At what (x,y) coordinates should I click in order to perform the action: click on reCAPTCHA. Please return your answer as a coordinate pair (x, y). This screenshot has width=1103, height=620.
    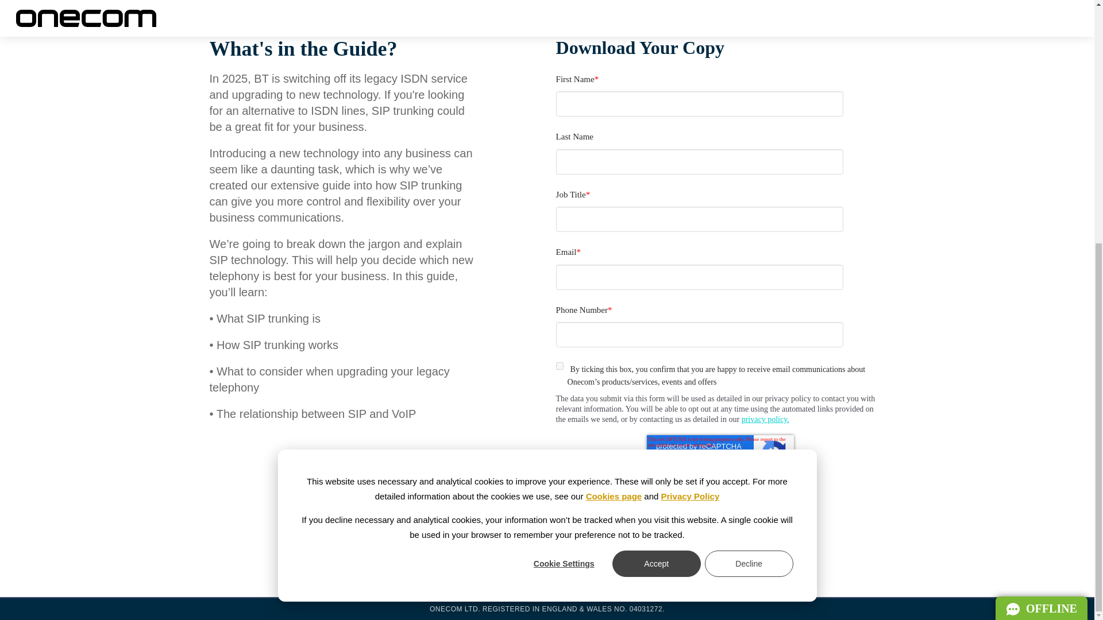
    Looking at the image, I should click on (720, 452).